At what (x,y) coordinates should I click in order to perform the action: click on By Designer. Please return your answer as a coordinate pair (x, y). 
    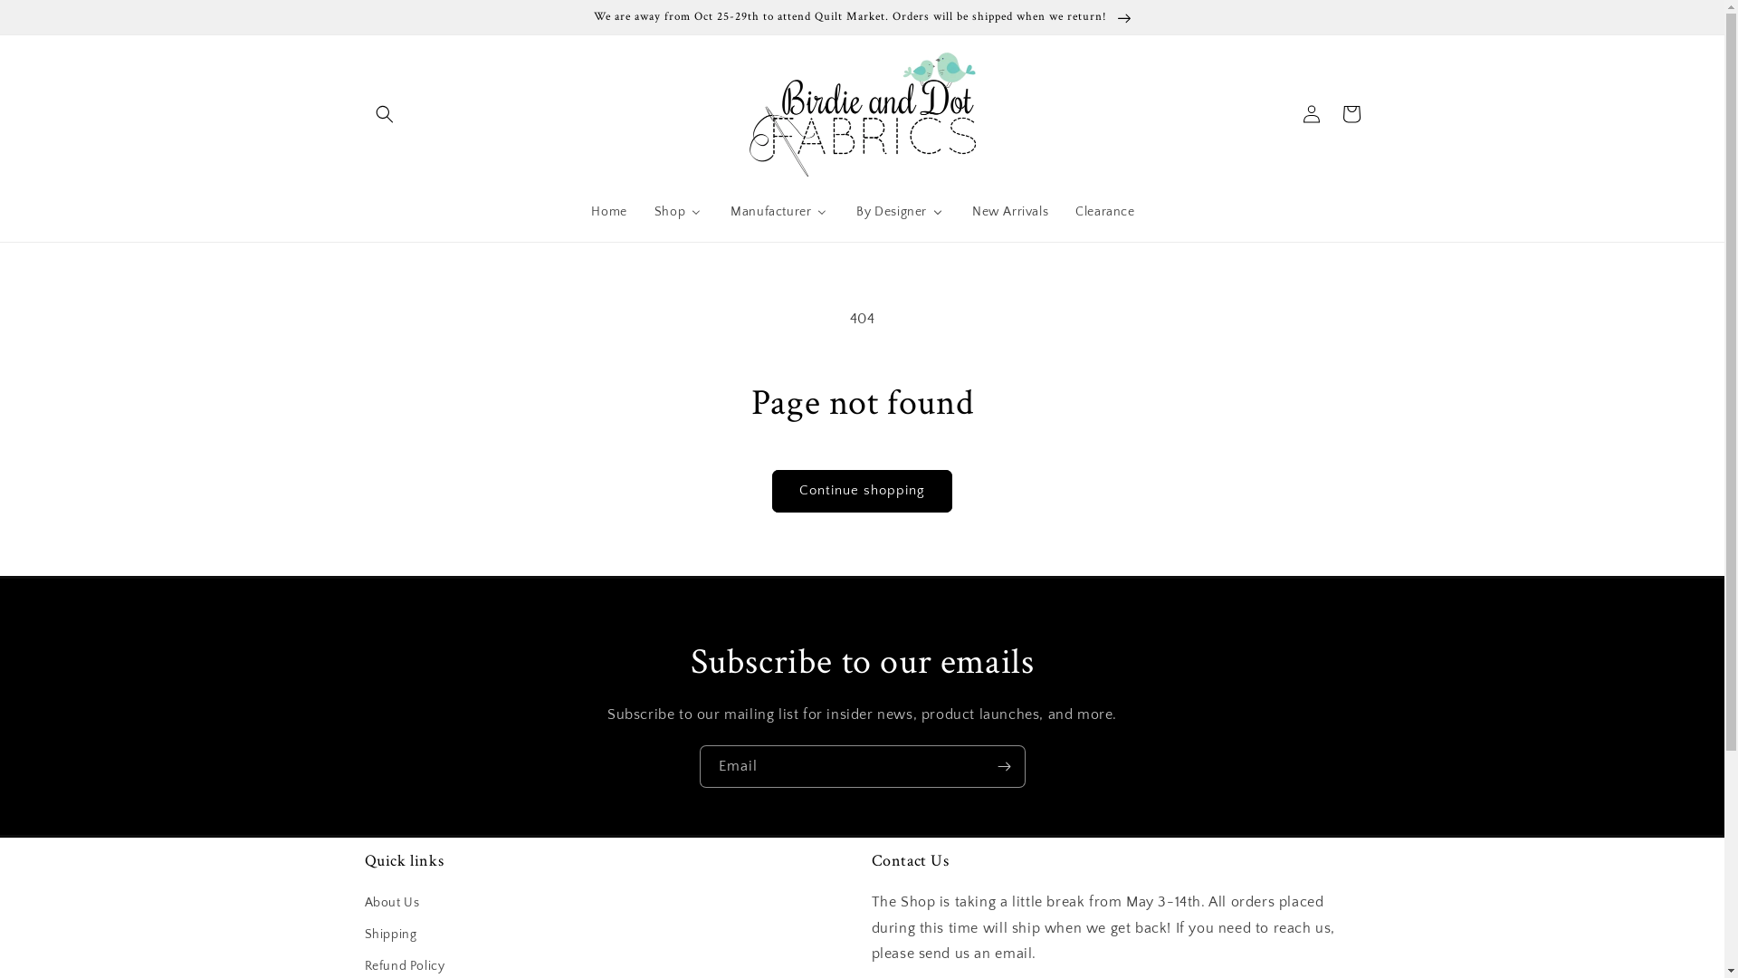
    Looking at the image, I should click on (900, 212).